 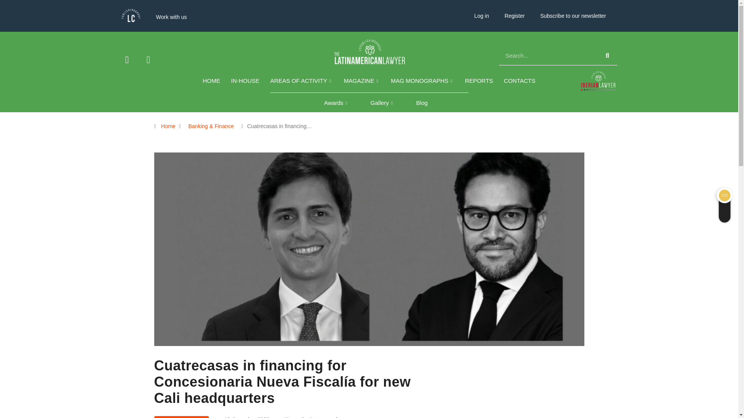 What do you see at coordinates (515, 15) in the screenshot?
I see `Register` at bounding box center [515, 15].